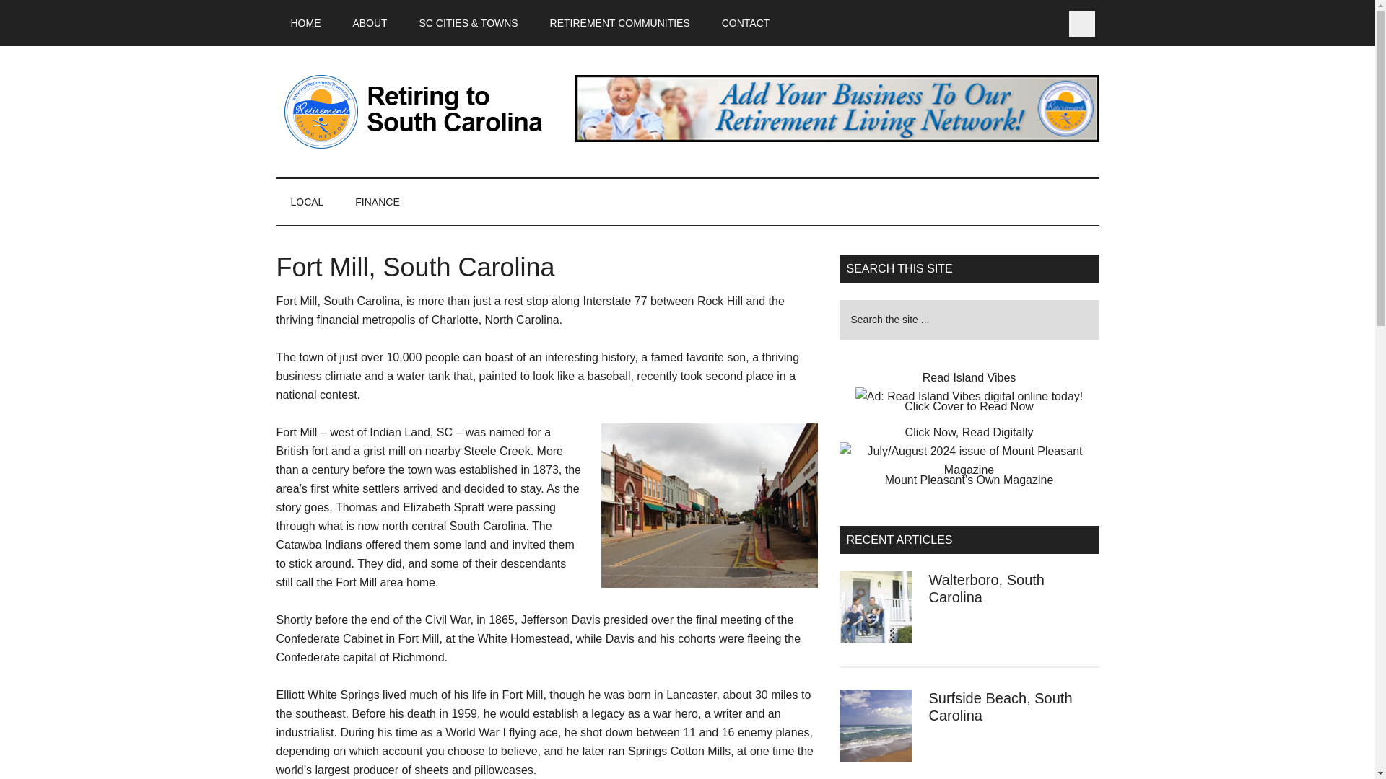 The height and width of the screenshot is (779, 1386). What do you see at coordinates (619, 23) in the screenshot?
I see `RETIREMENT COMMUNITIES` at bounding box center [619, 23].